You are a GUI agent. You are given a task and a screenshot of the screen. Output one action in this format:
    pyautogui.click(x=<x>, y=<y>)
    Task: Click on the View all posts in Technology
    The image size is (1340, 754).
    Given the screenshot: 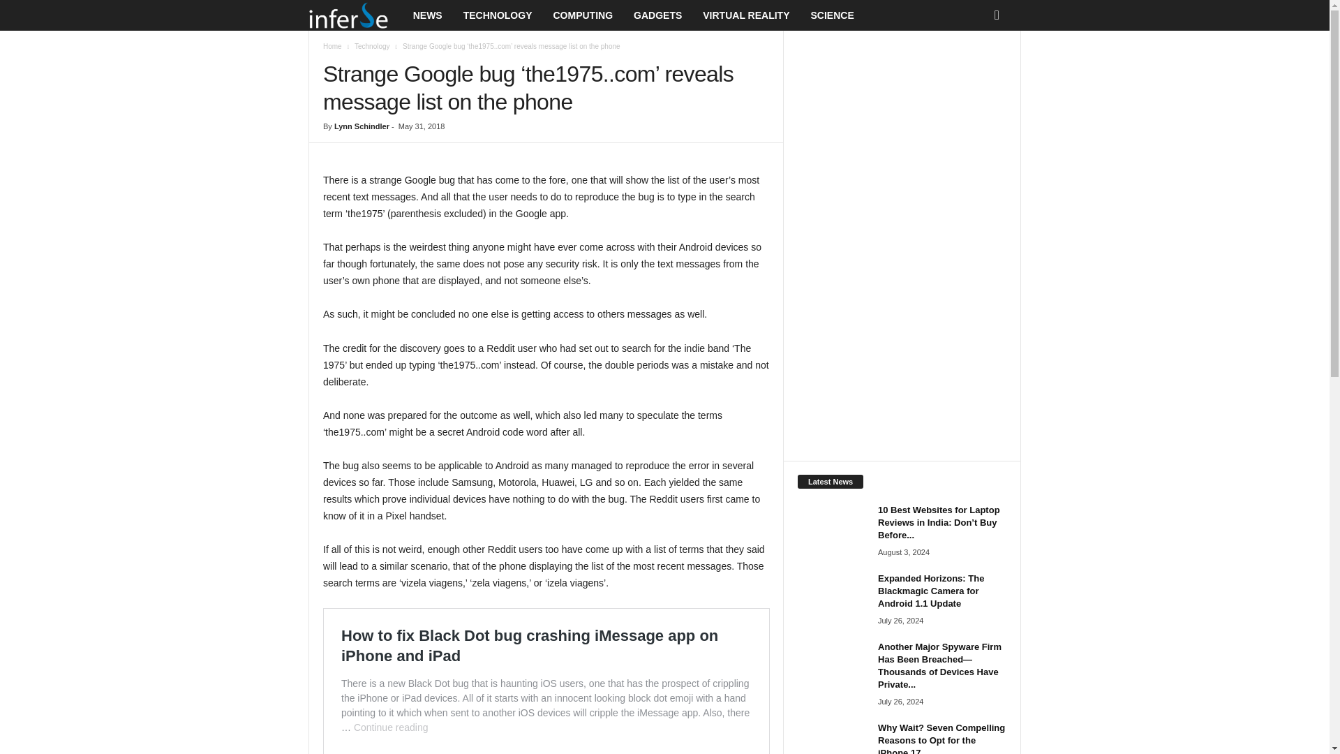 What is the action you would take?
    pyautogui.click(x=372, y=46)
    